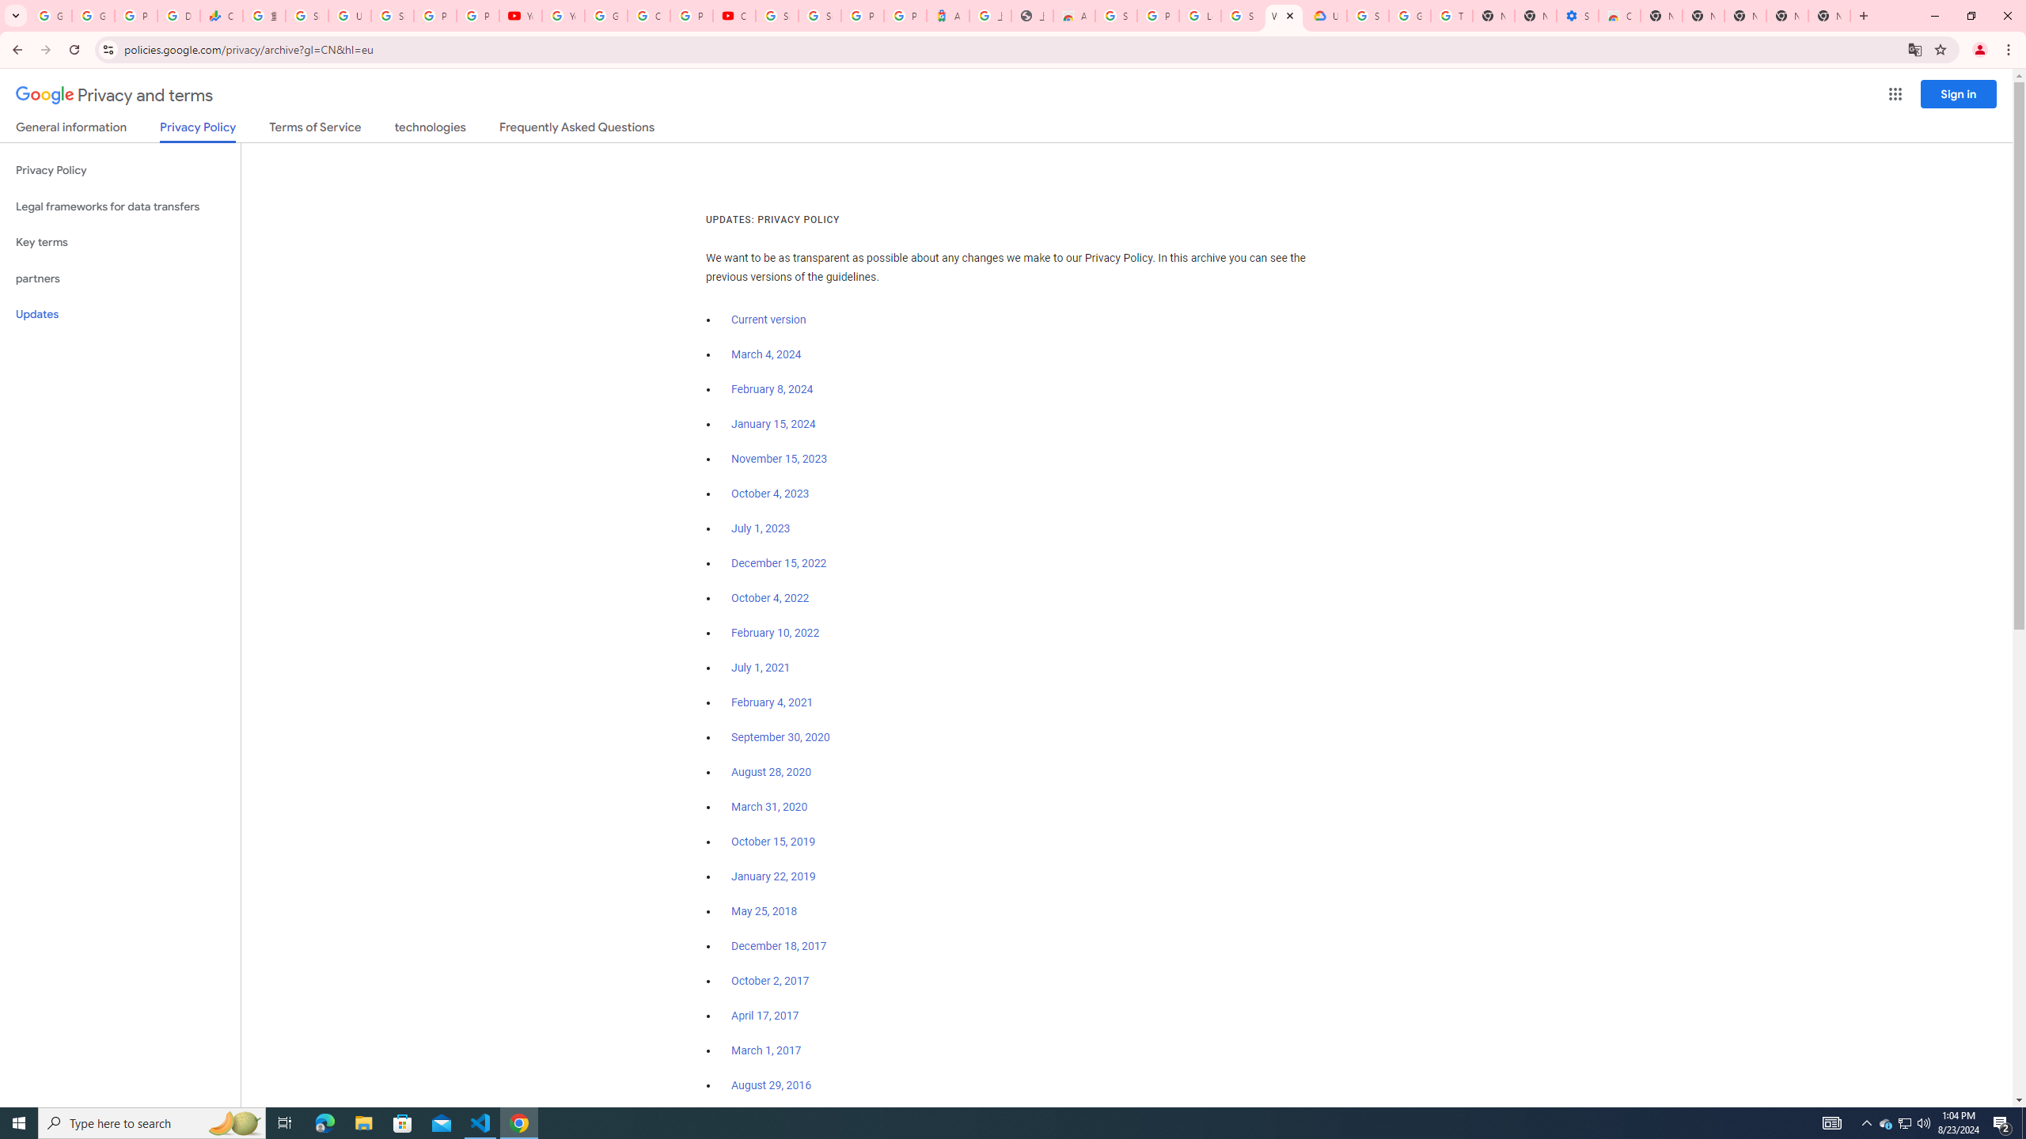  Describe the element at coordinates (307, 16) in the screenshot. I see `Sign in - Google Accounts` at that location.